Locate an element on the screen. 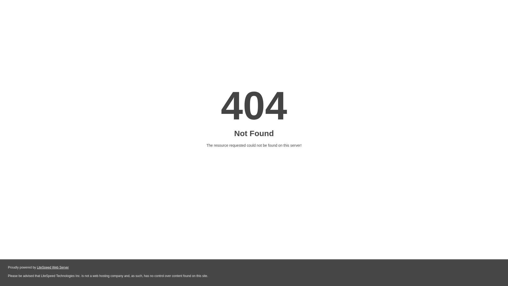 This screenshot has height=286, width=508. LiteSpeed Web Server is located at coordinates (53, 267).